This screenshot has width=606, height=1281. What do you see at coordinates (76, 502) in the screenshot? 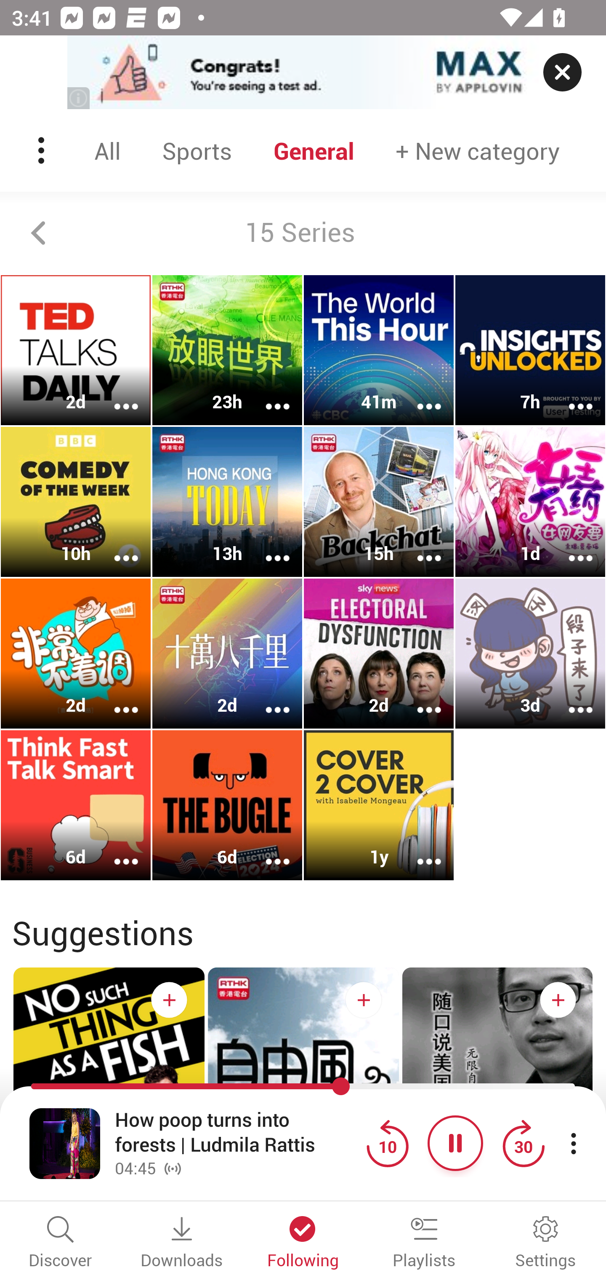
I see `Comedy of the Week 10h More options More options` at bounding box center [76, 502].